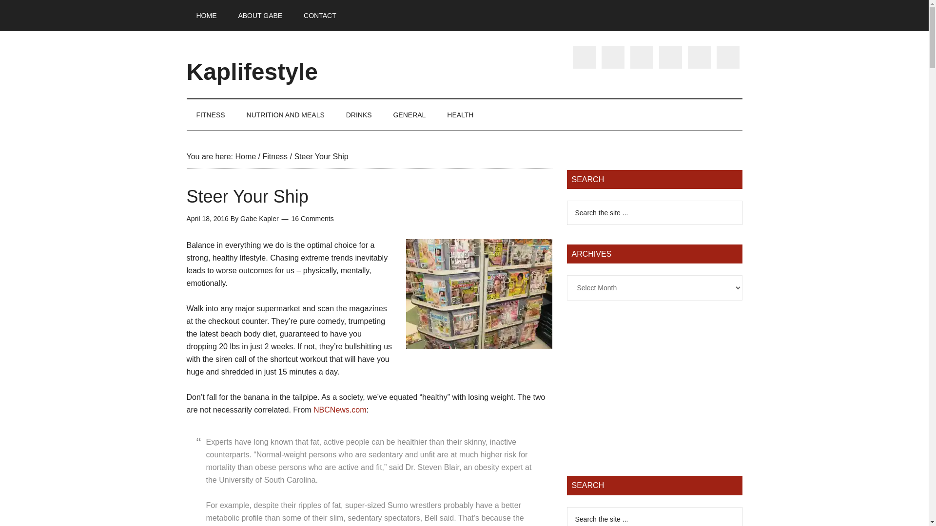 The height and width of the screenshot is (526, 936). Describe the element at coordinates (252, 71) in the screenshot. I see `Kaplifestyle` at that location.